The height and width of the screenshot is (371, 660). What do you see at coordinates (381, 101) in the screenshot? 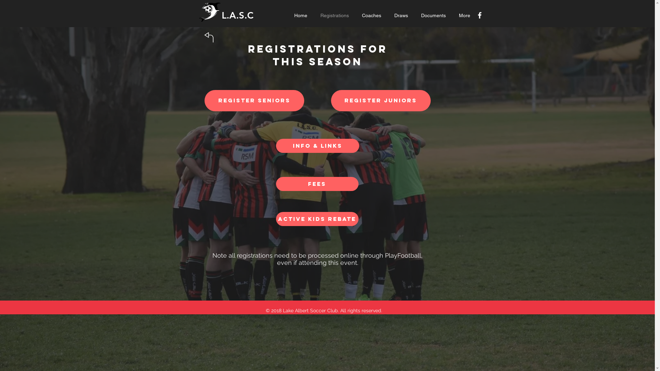
I see `REGISTER JUNIORS` at bounding box center [381, 101].